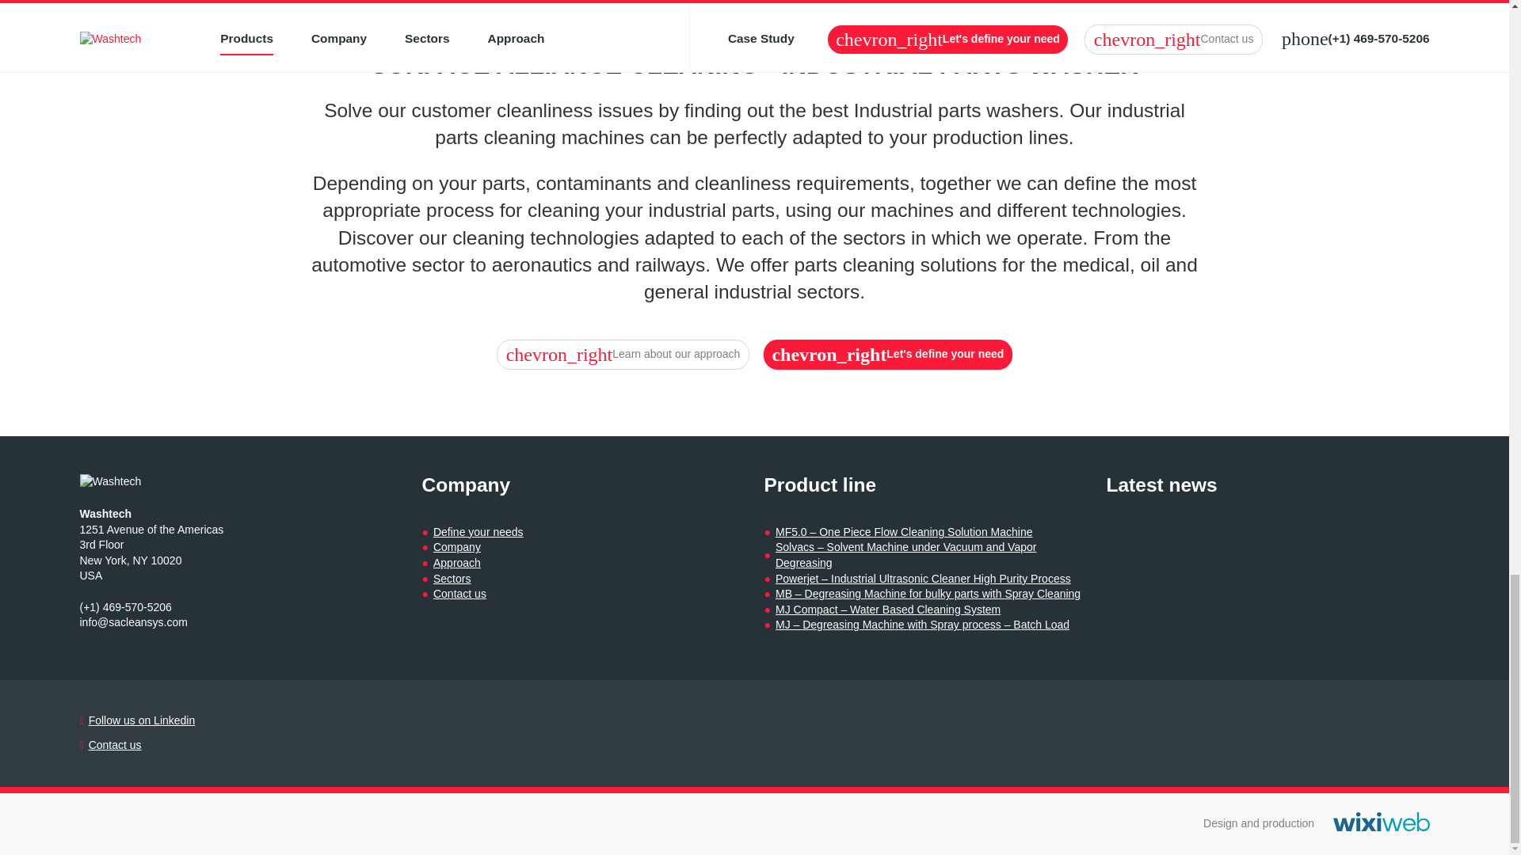  I want to click on Follow us on Linkedin, so click(142, 720).